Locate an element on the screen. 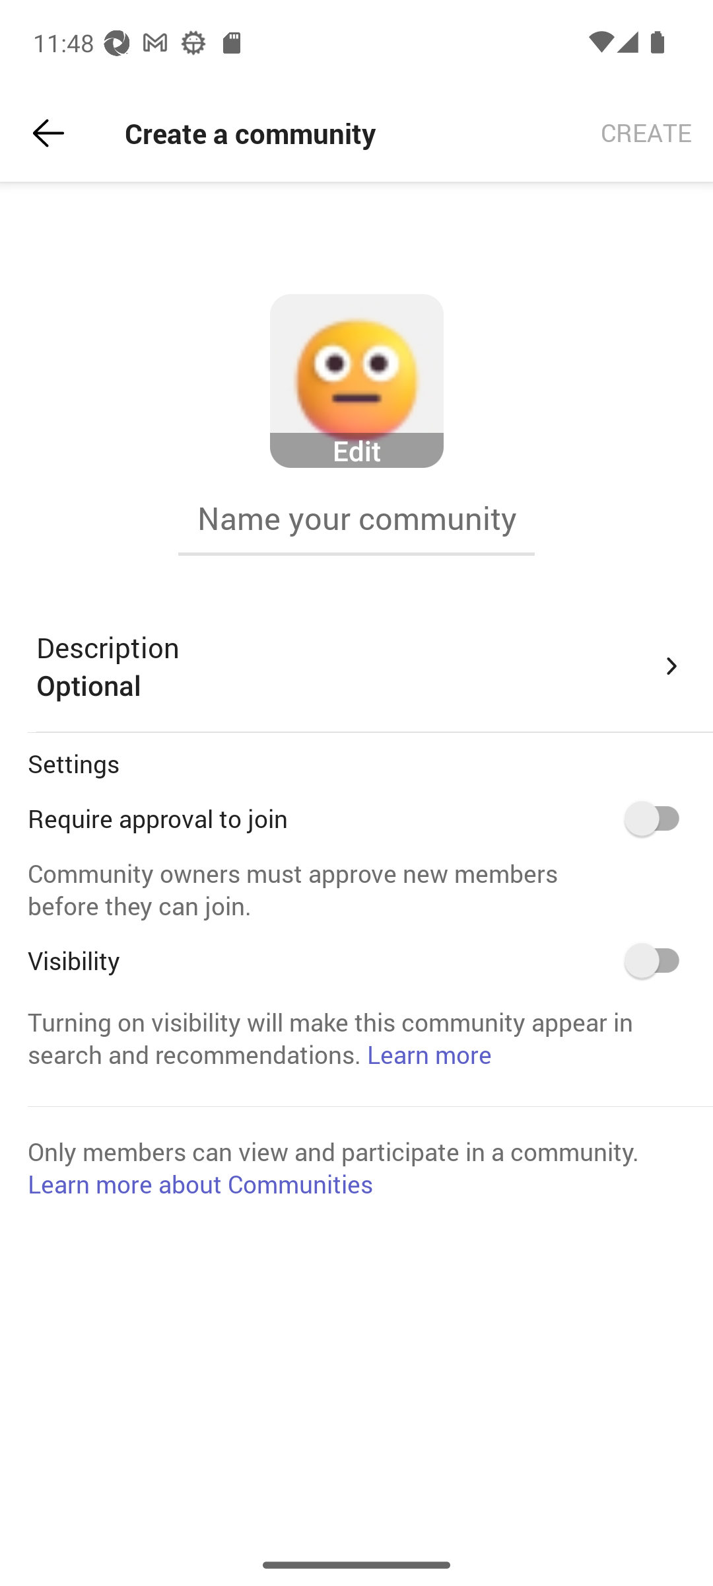  CREATE is located at coordinates (646, 133).